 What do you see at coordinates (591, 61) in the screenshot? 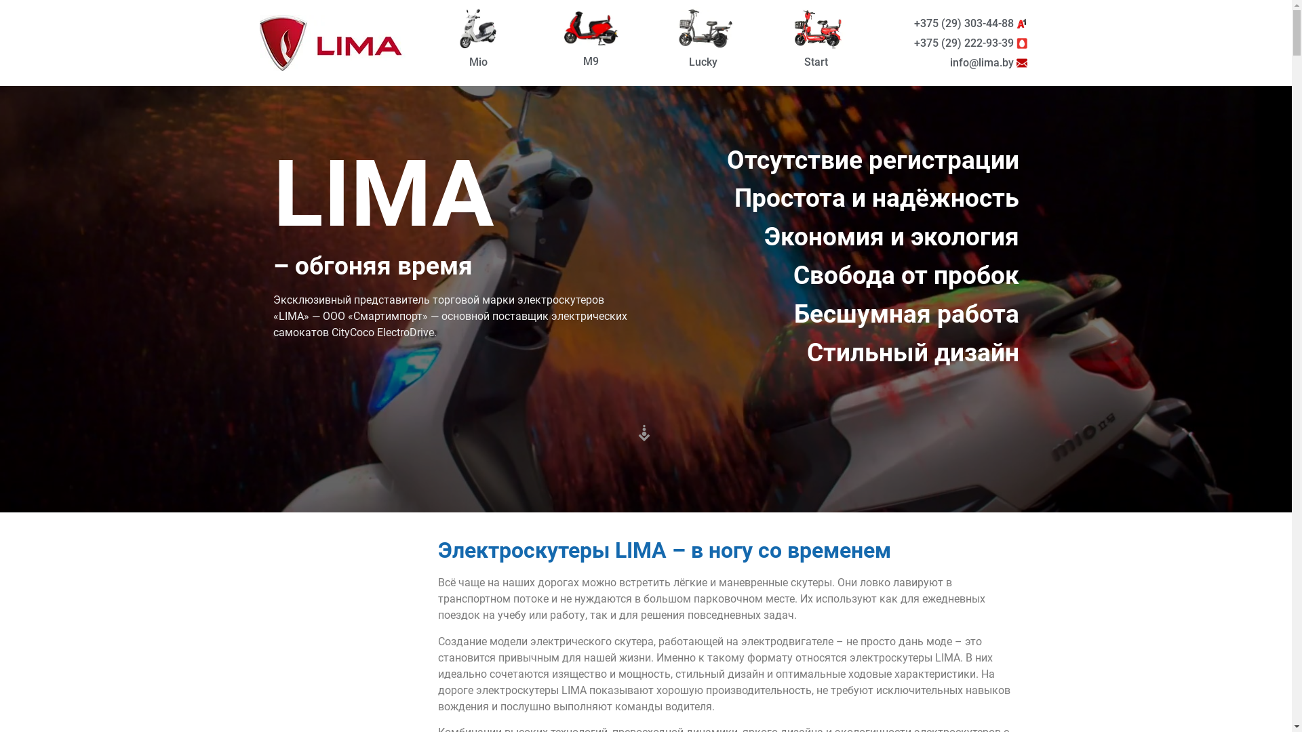
I see `M9` at bounding box center [591, 61].